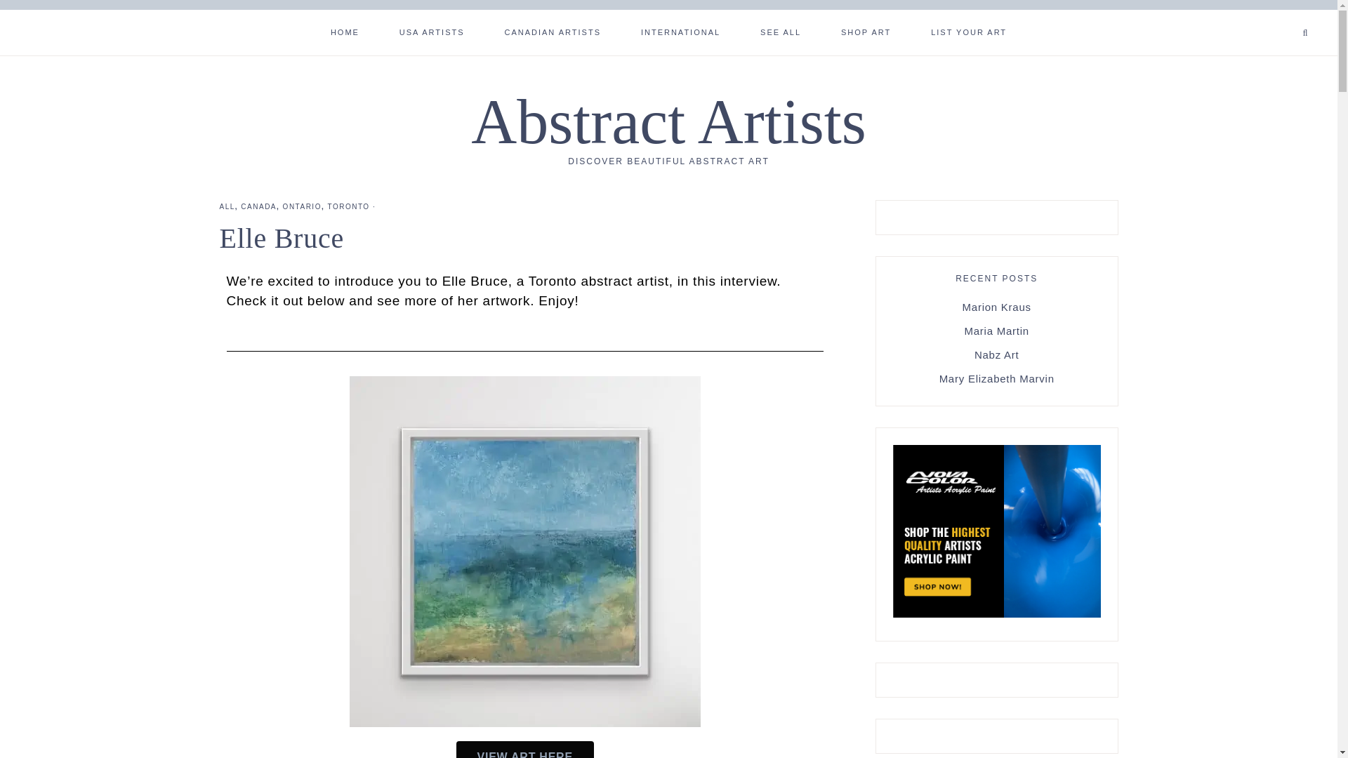 This screenshot has width=1348, height=758. Describe the element at coordinates (348, 206) in the screenshot. I see `TORONTO` at that location.